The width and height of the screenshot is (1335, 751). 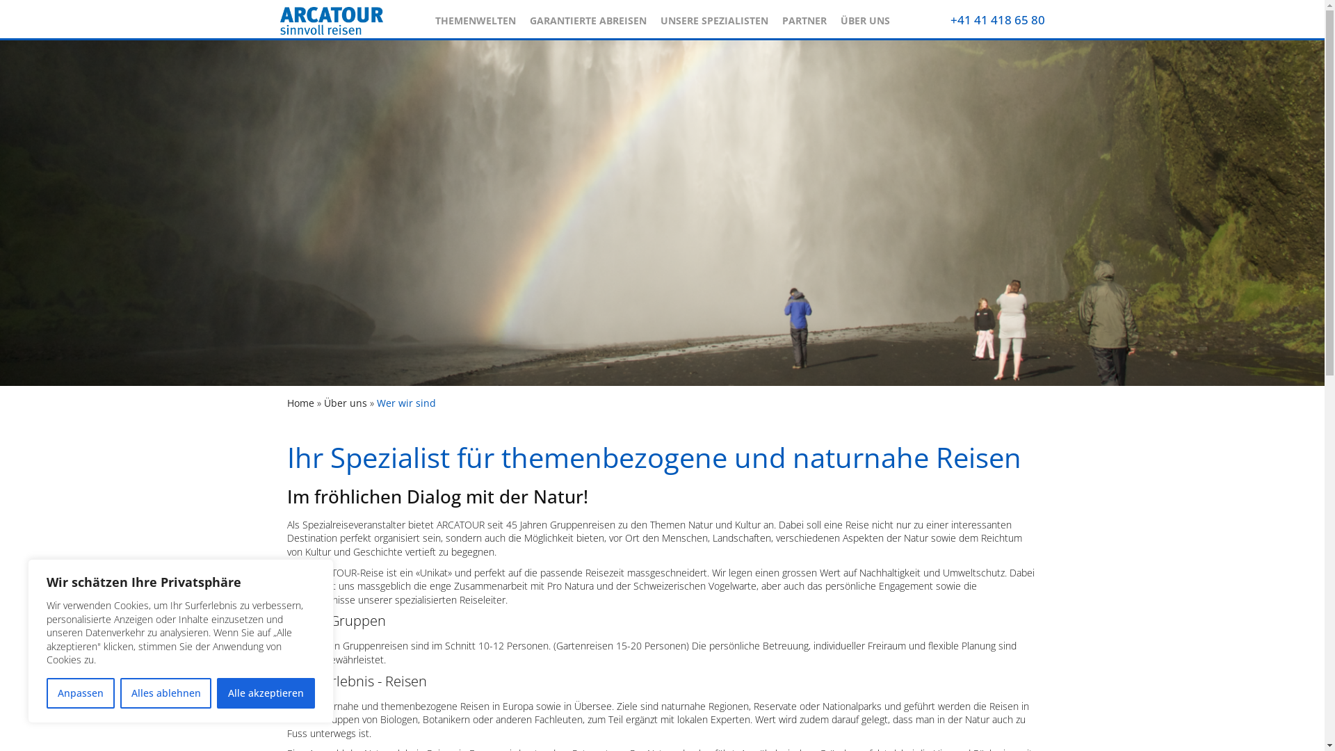 I want to click on Anpassen, so click(x=81, y=693).